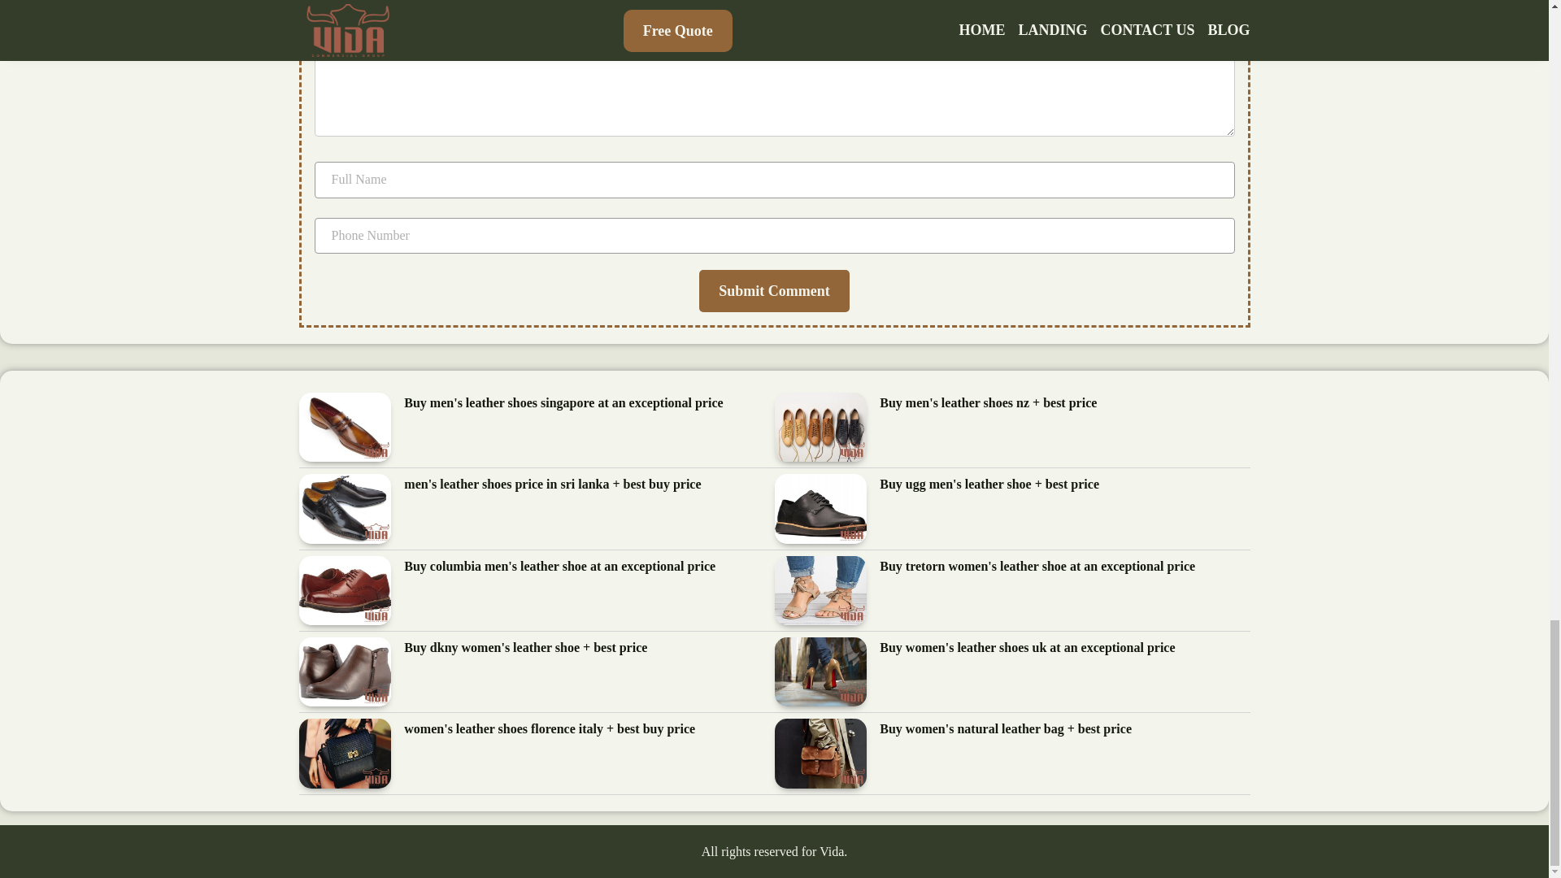  I want to click on Buy men's leather shoes singapore at an exceptional price, so click(563, 403).